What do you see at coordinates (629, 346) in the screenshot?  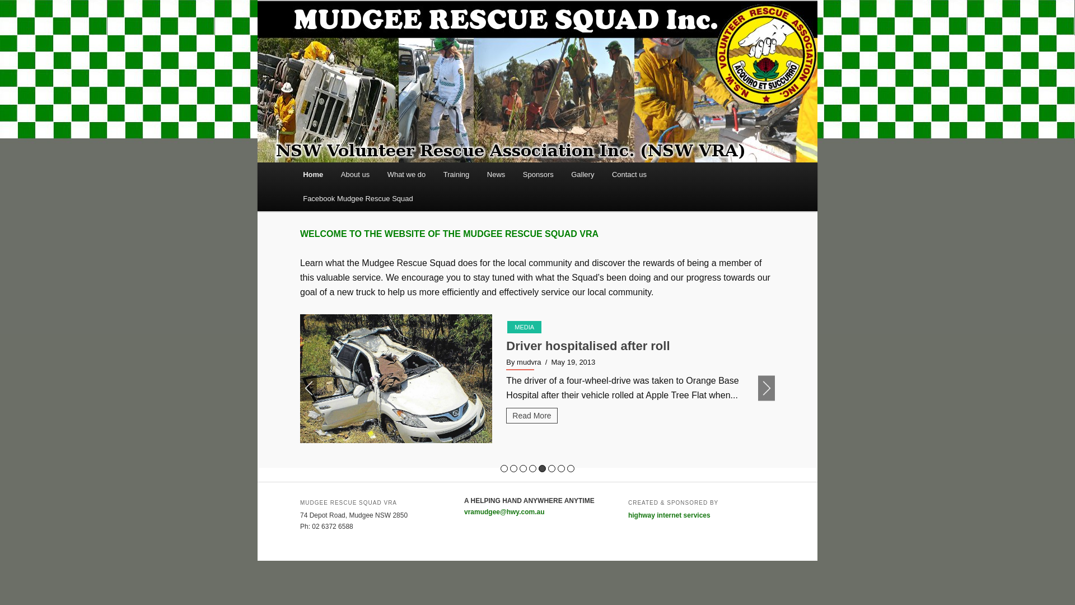 I see `Rescue Squad receives heart-felt addition` at bounding box center [629, 346].